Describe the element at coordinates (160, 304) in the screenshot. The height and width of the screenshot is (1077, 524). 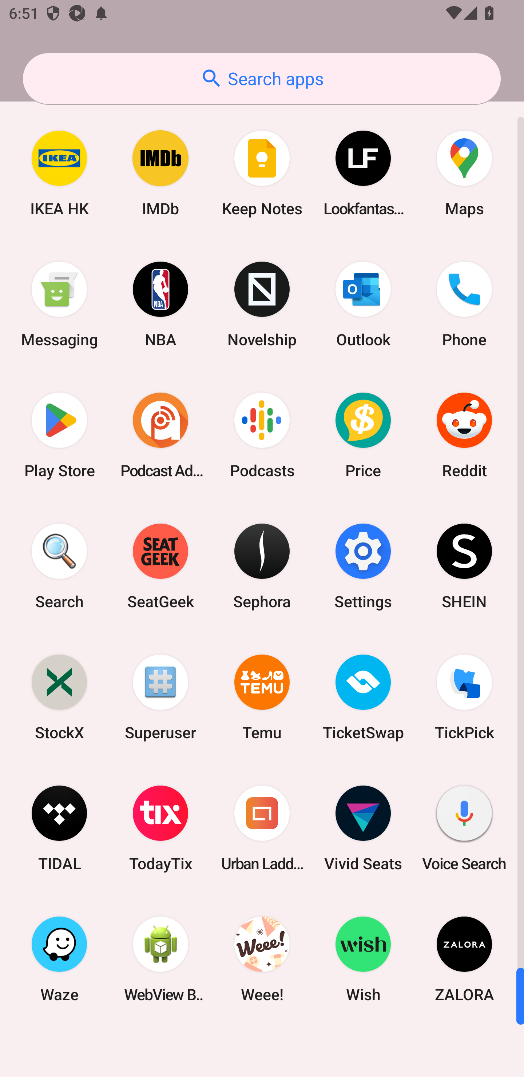
I see `NBA` at that location.